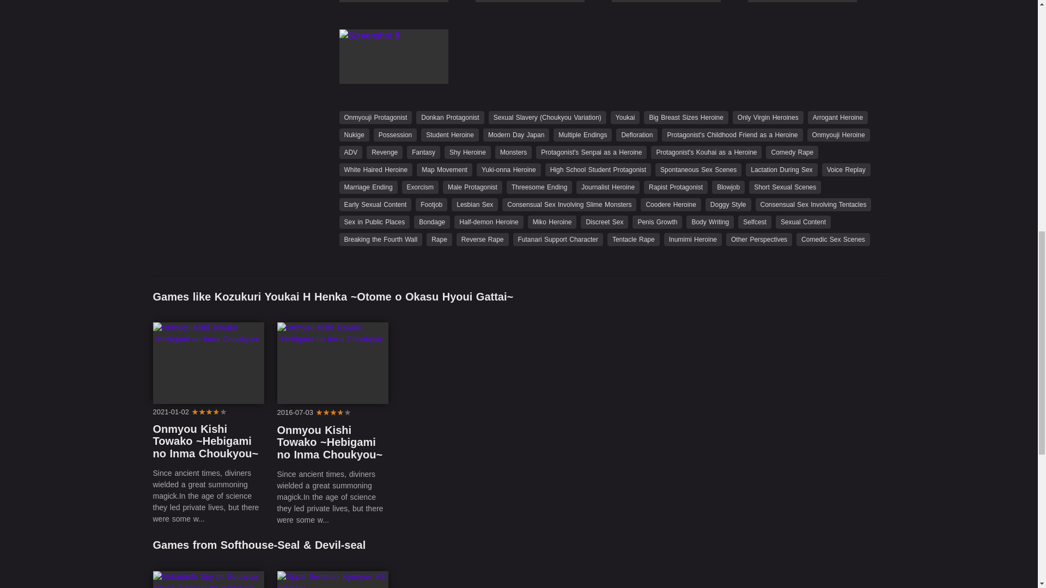  What do you see at coordinates (394, 135) in the screenshot?
I see `Possession` at bounding box center [394, 135].